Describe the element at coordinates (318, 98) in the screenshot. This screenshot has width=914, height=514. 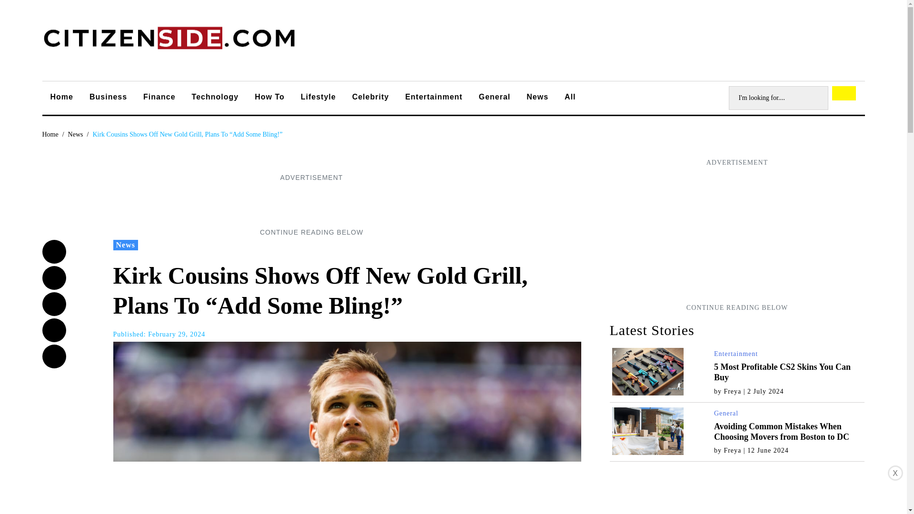
I see `Lifestyle` at that location.